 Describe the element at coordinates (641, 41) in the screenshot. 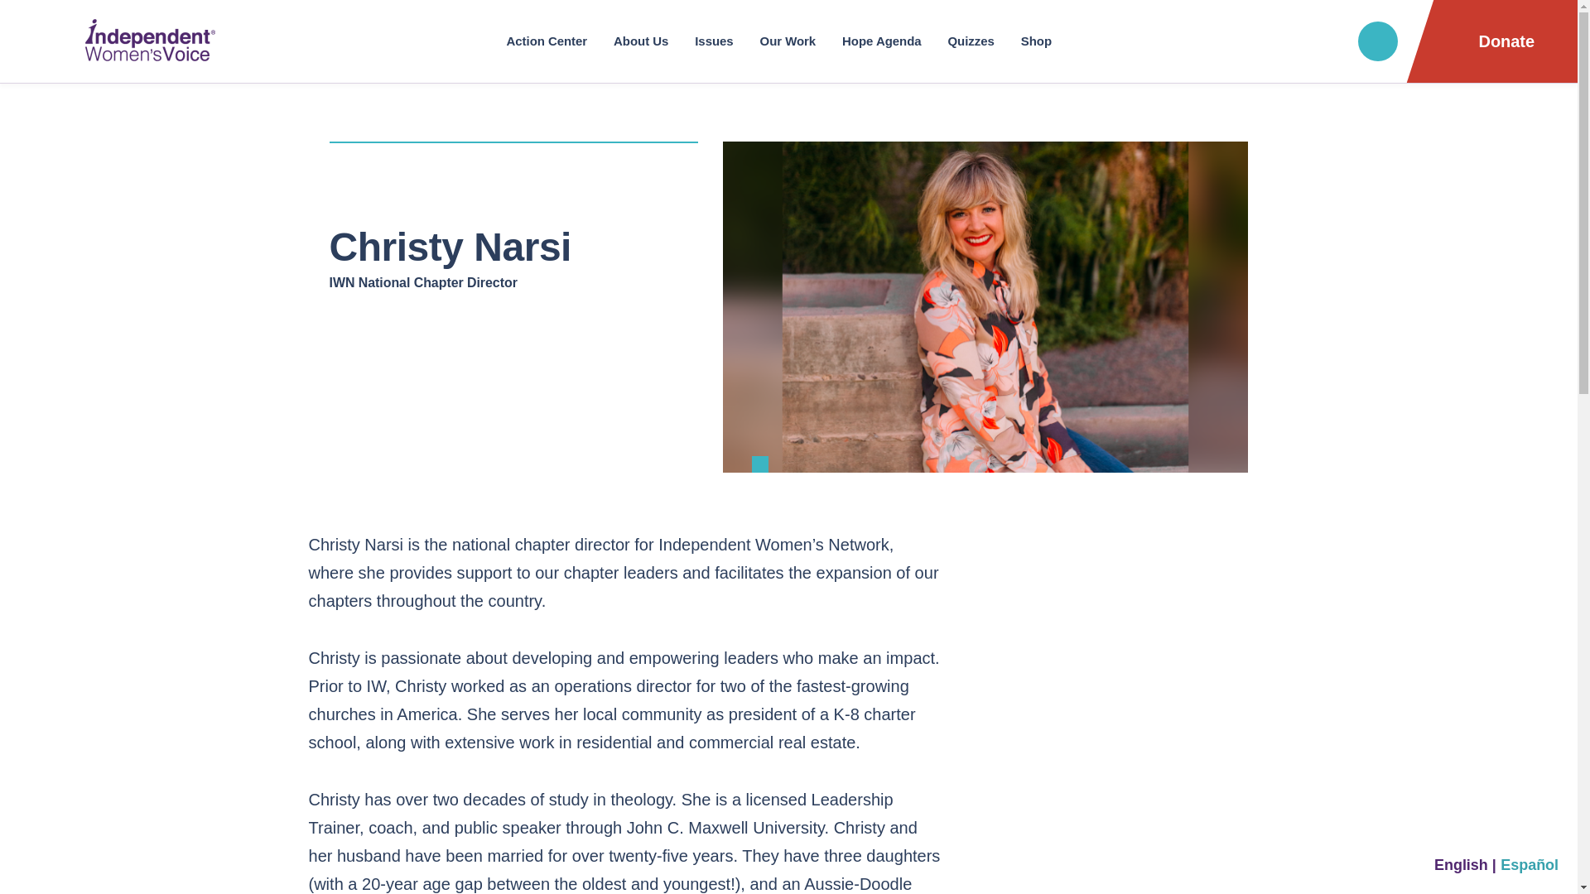

I see `About Us` at that location.